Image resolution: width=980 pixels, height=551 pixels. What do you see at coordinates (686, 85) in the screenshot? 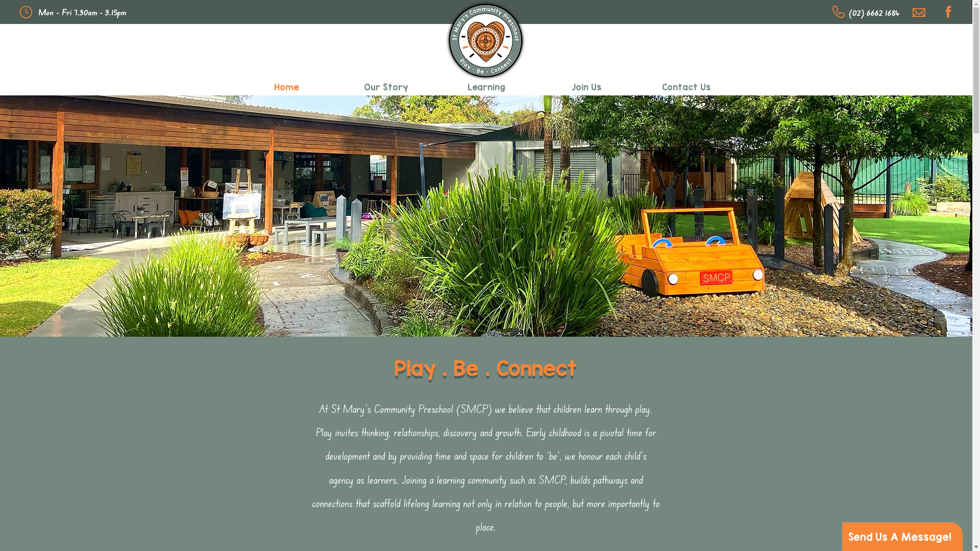
I see `Contact Us` at bounding box center [686, 85].